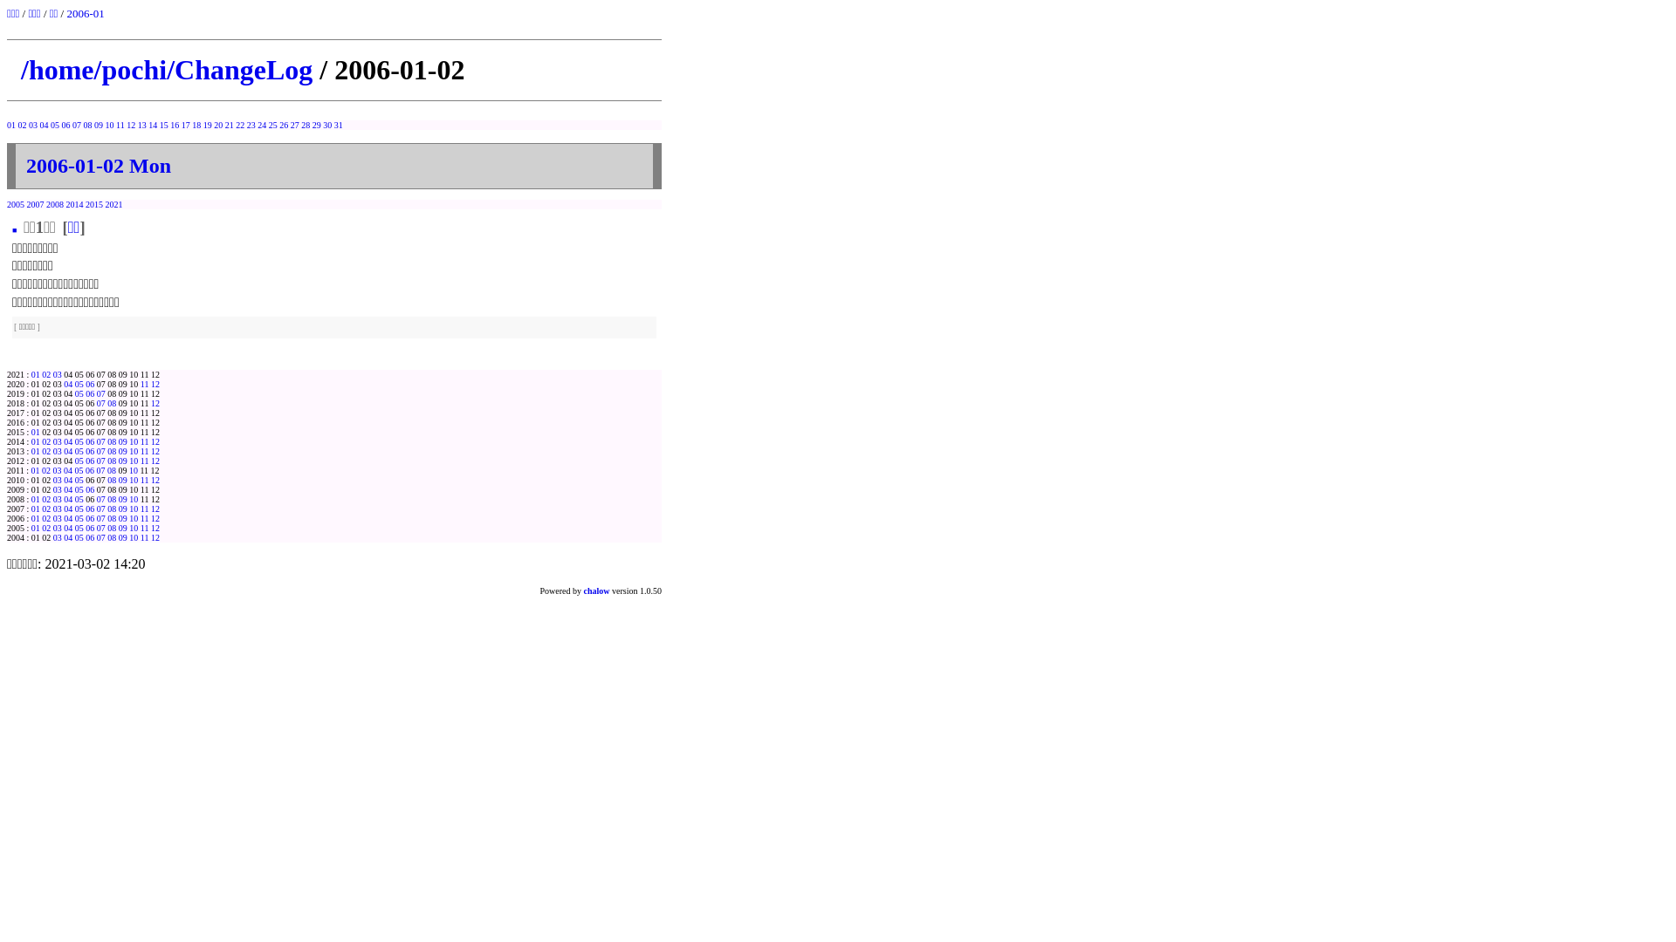 The height and width of the screenshot is (942, 1676). I want to click on 05, so click(79, 537).